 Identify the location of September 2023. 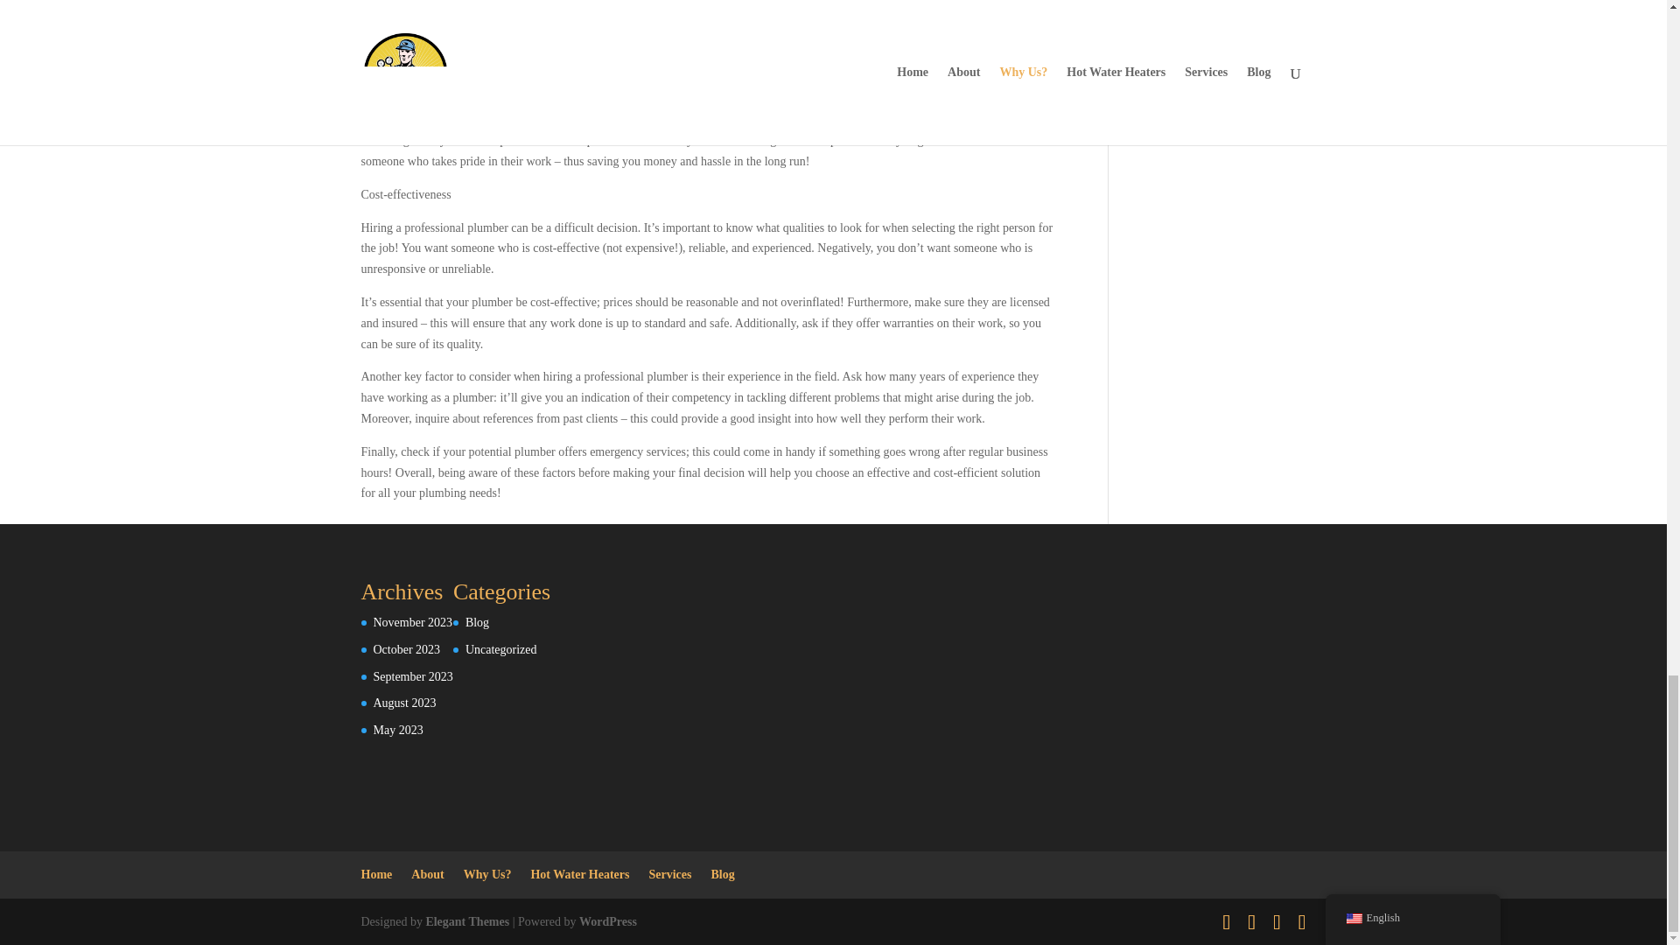
(412, 675).